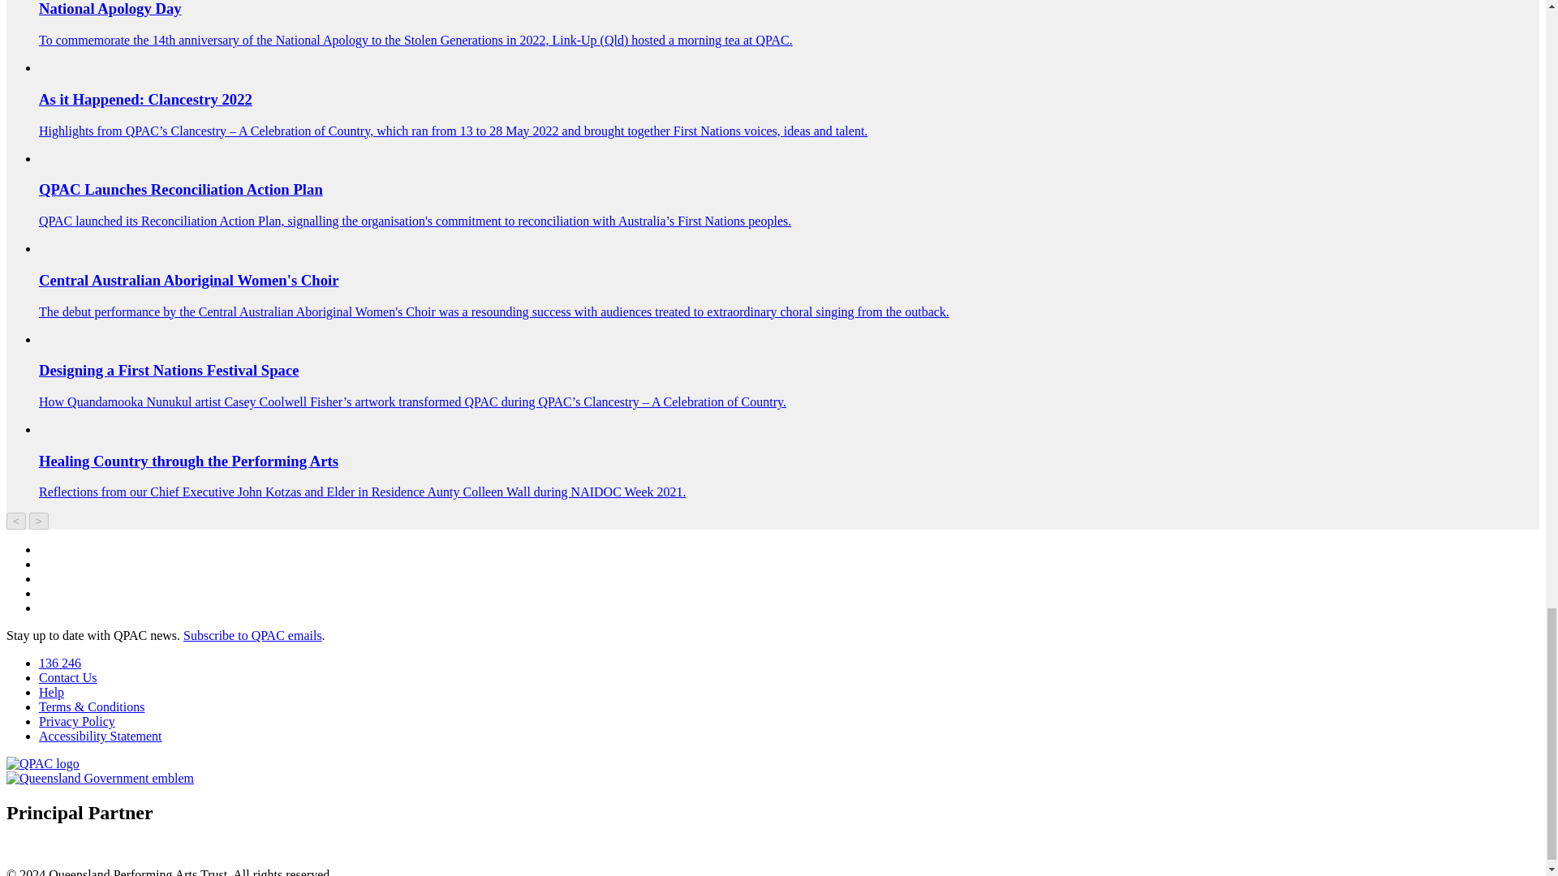  Describe the element at coordinates (60, 663) in the screenshot. I see `Call QTIX Call Centre` at that location.